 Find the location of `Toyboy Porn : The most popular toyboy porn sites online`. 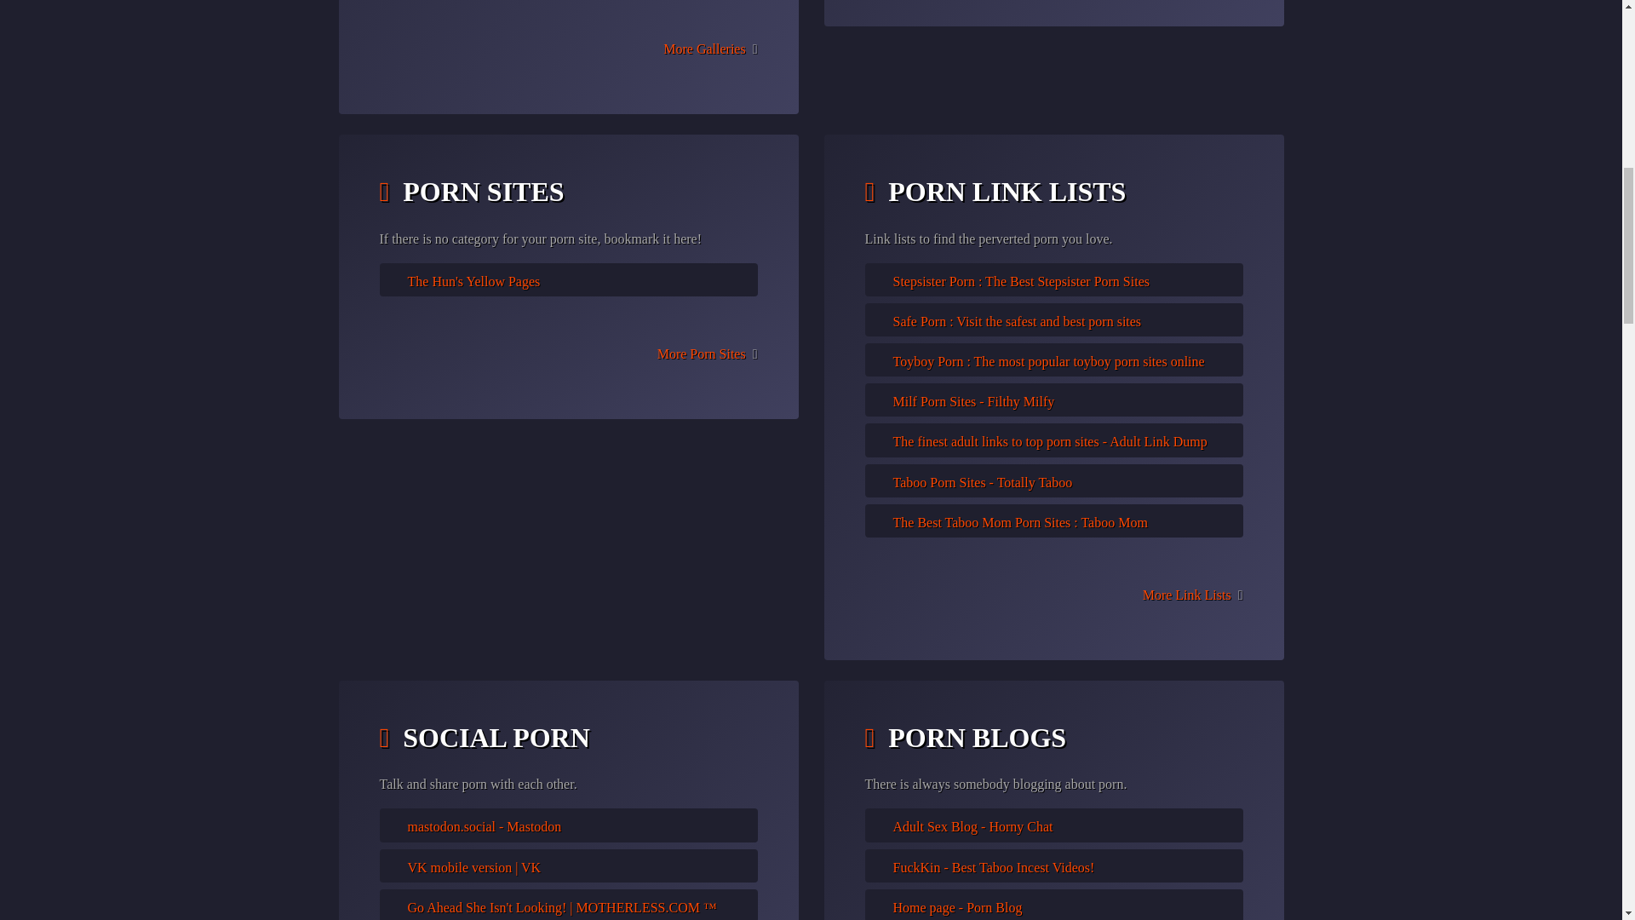

Toyboy Porn : The most popular toyboy porn sites online is located at coordinates (1047, 361).